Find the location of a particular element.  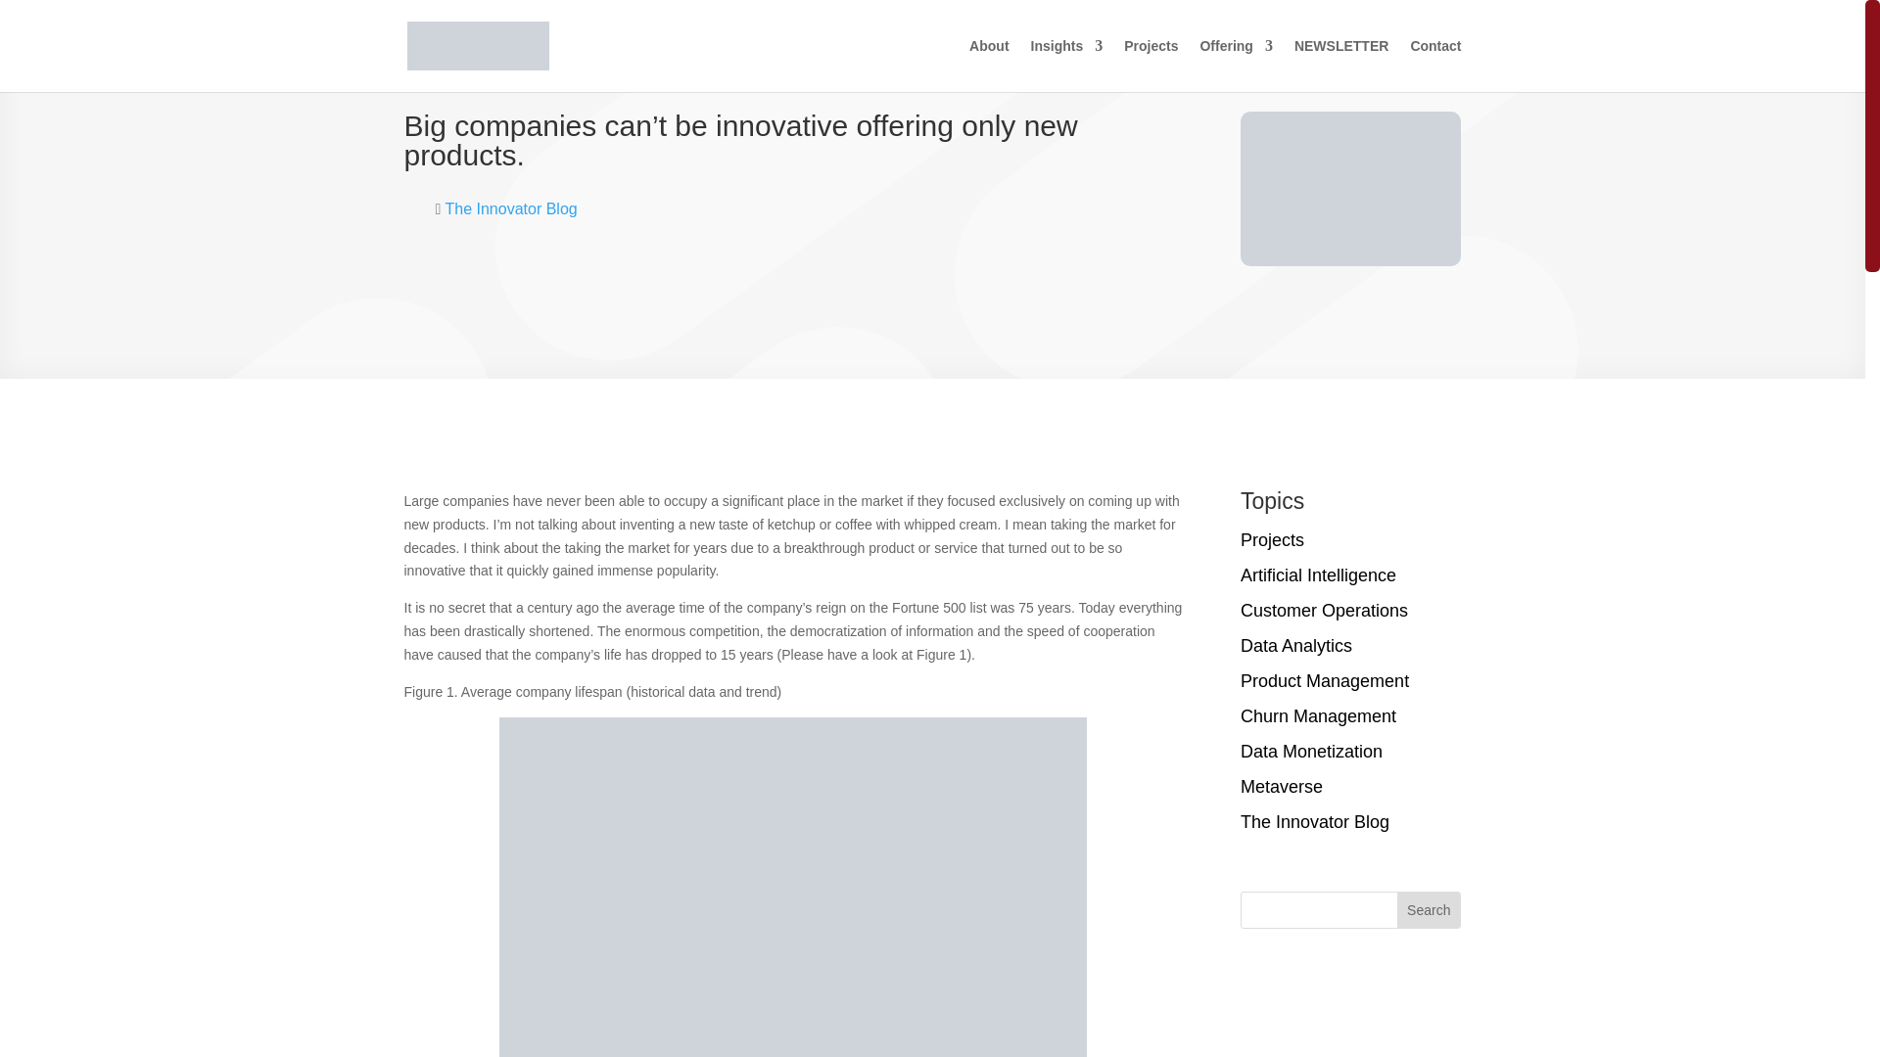

About is located at coordinates (989, 55).